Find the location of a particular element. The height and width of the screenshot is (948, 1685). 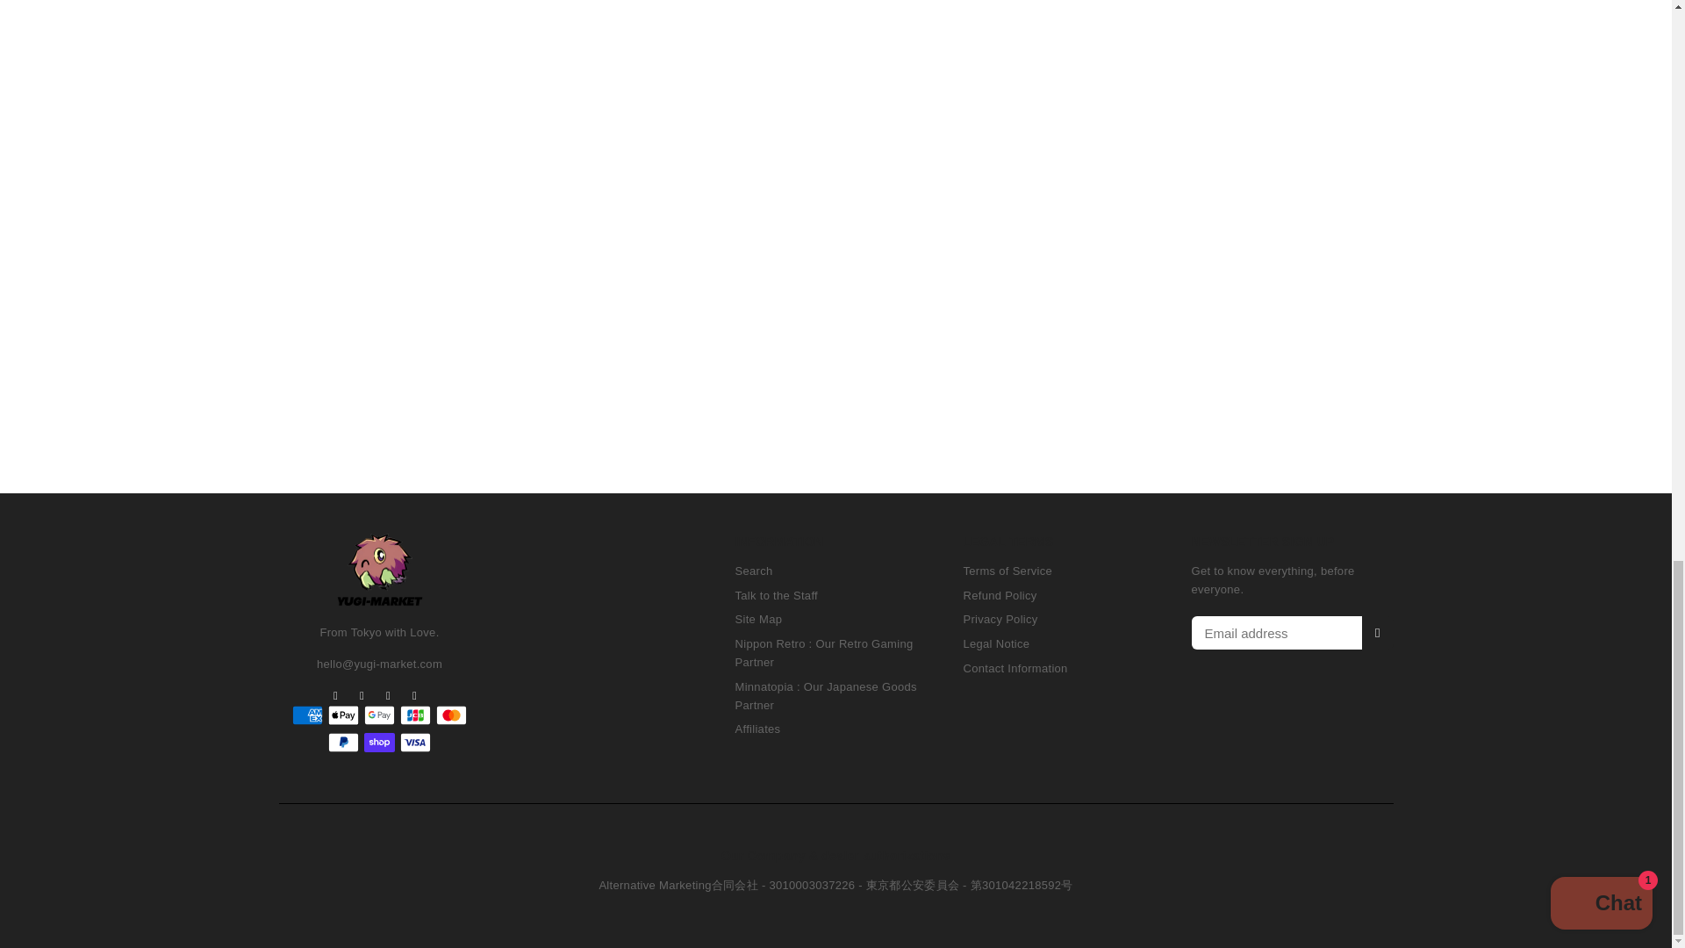

JCB is located at coordinates (416, 715).